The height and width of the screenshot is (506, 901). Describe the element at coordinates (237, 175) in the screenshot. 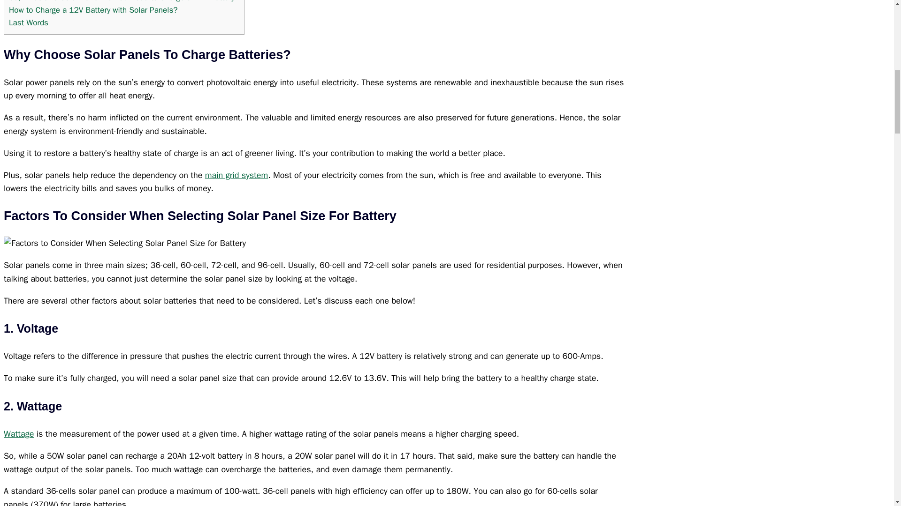

I see `main grid system` at that location.